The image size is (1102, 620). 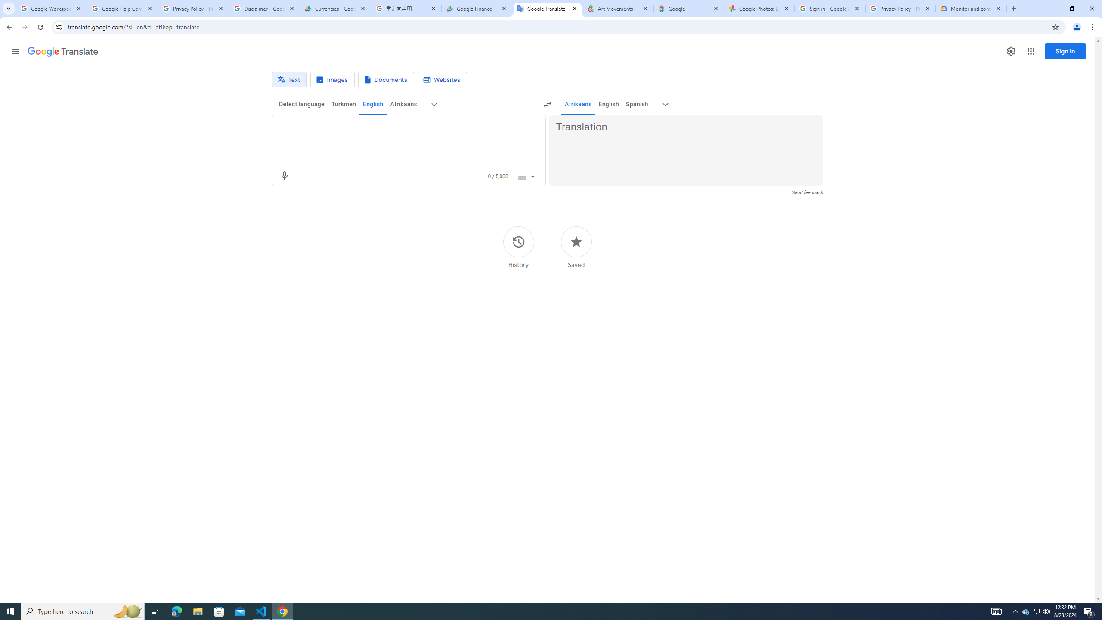 I want to click on Text translation, so click(x=289, y=80).